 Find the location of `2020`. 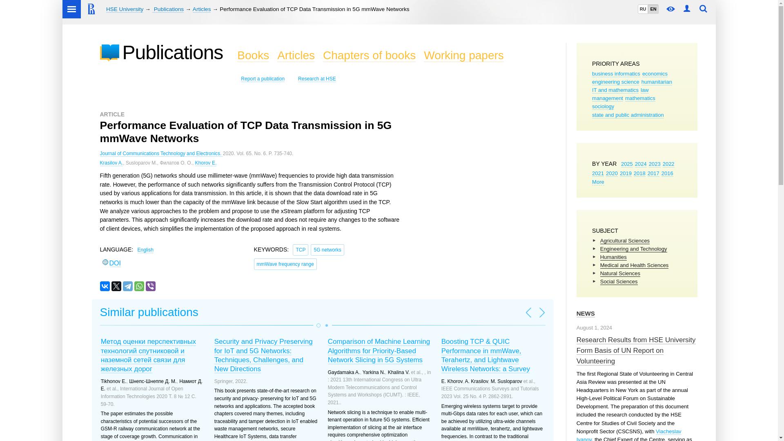

2020 is located at coordinates (612, 173).